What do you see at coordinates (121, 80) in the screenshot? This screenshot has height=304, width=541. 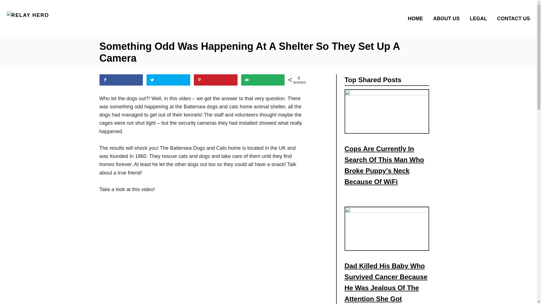 I see `Share on Facebook` at bounding box center [121, 80].